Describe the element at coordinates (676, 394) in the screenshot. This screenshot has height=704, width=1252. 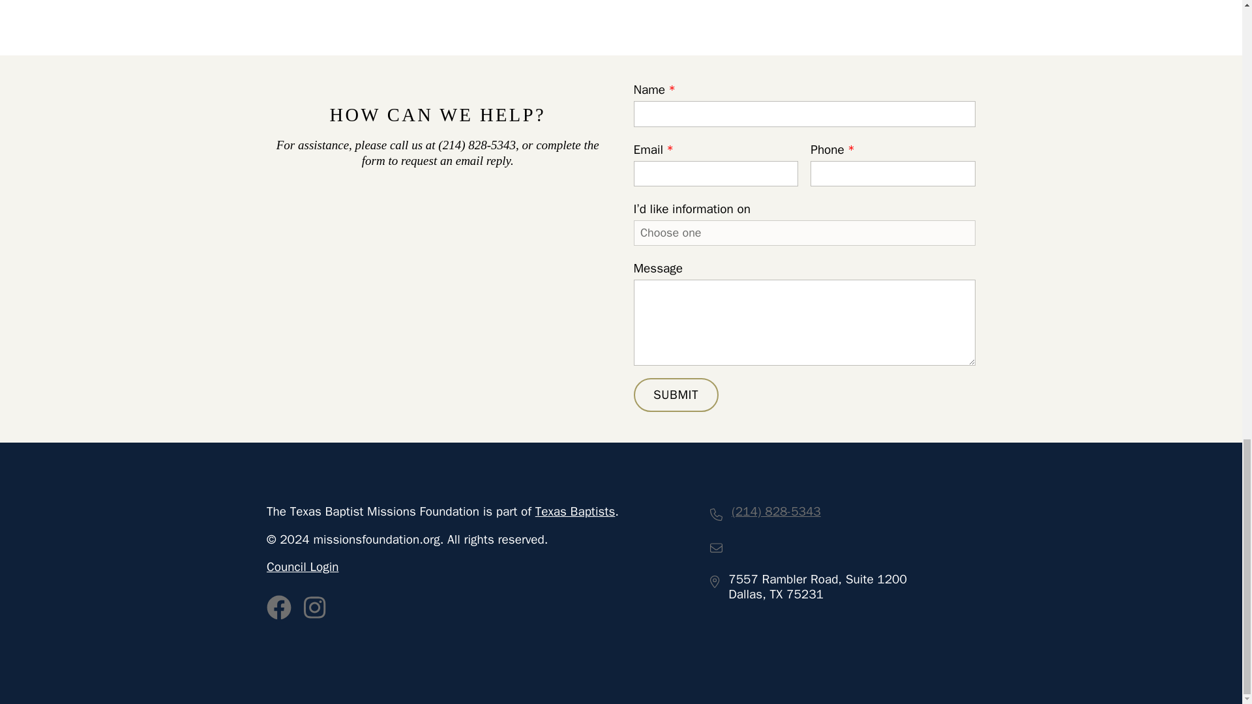
I see `SUBMIT` at that location.